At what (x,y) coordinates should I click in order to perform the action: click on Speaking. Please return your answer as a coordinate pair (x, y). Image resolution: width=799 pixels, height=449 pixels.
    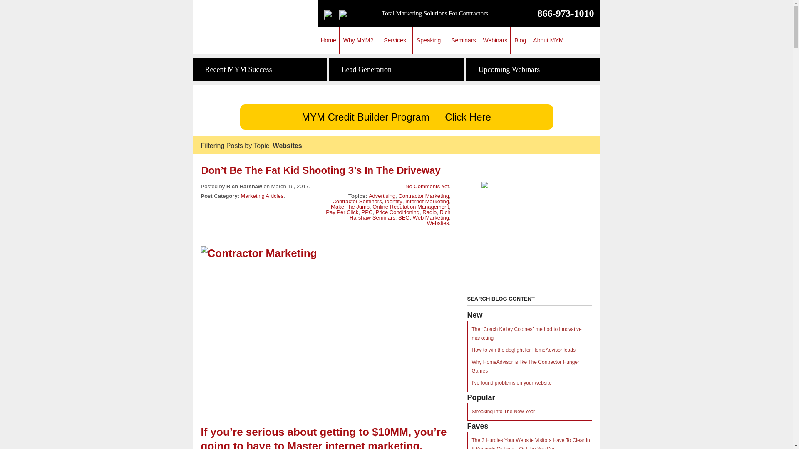
    Looking at the image, I should click on (429, 40).